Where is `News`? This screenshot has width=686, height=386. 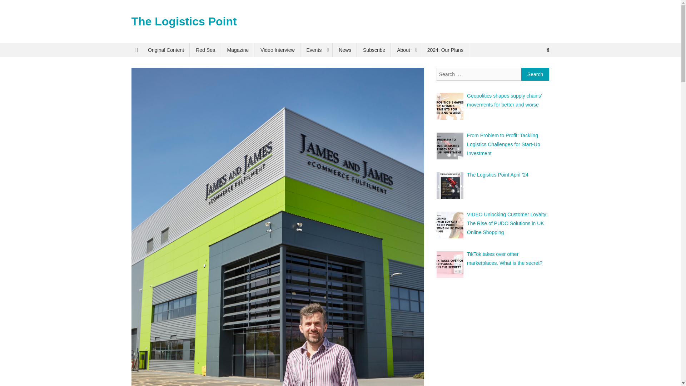 News is located at coordinates (344, 50).